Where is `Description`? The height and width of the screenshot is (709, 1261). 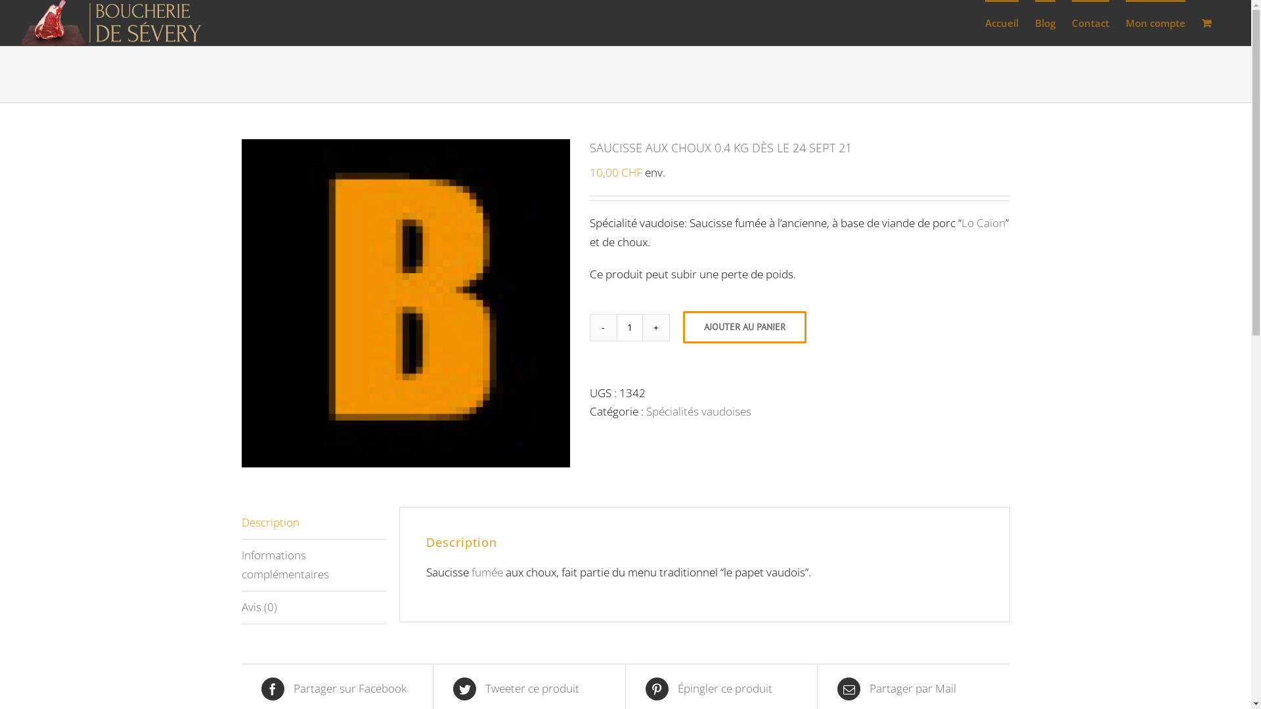
Description is located at coordinates (314, 523).